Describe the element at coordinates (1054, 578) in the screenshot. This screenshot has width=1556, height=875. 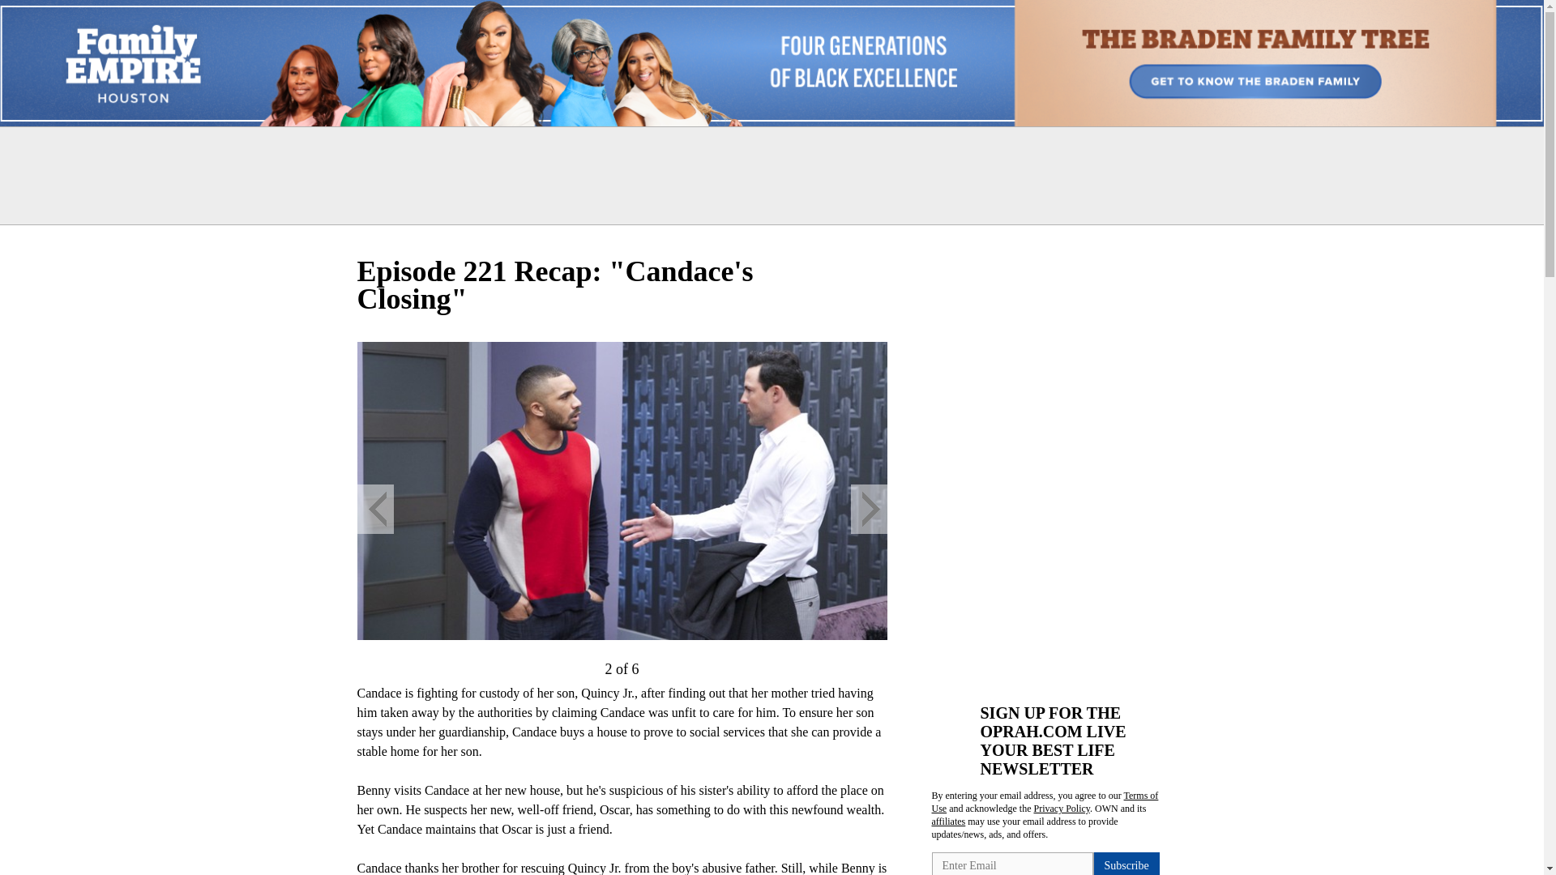
I see `3rd party ad content` at that location.